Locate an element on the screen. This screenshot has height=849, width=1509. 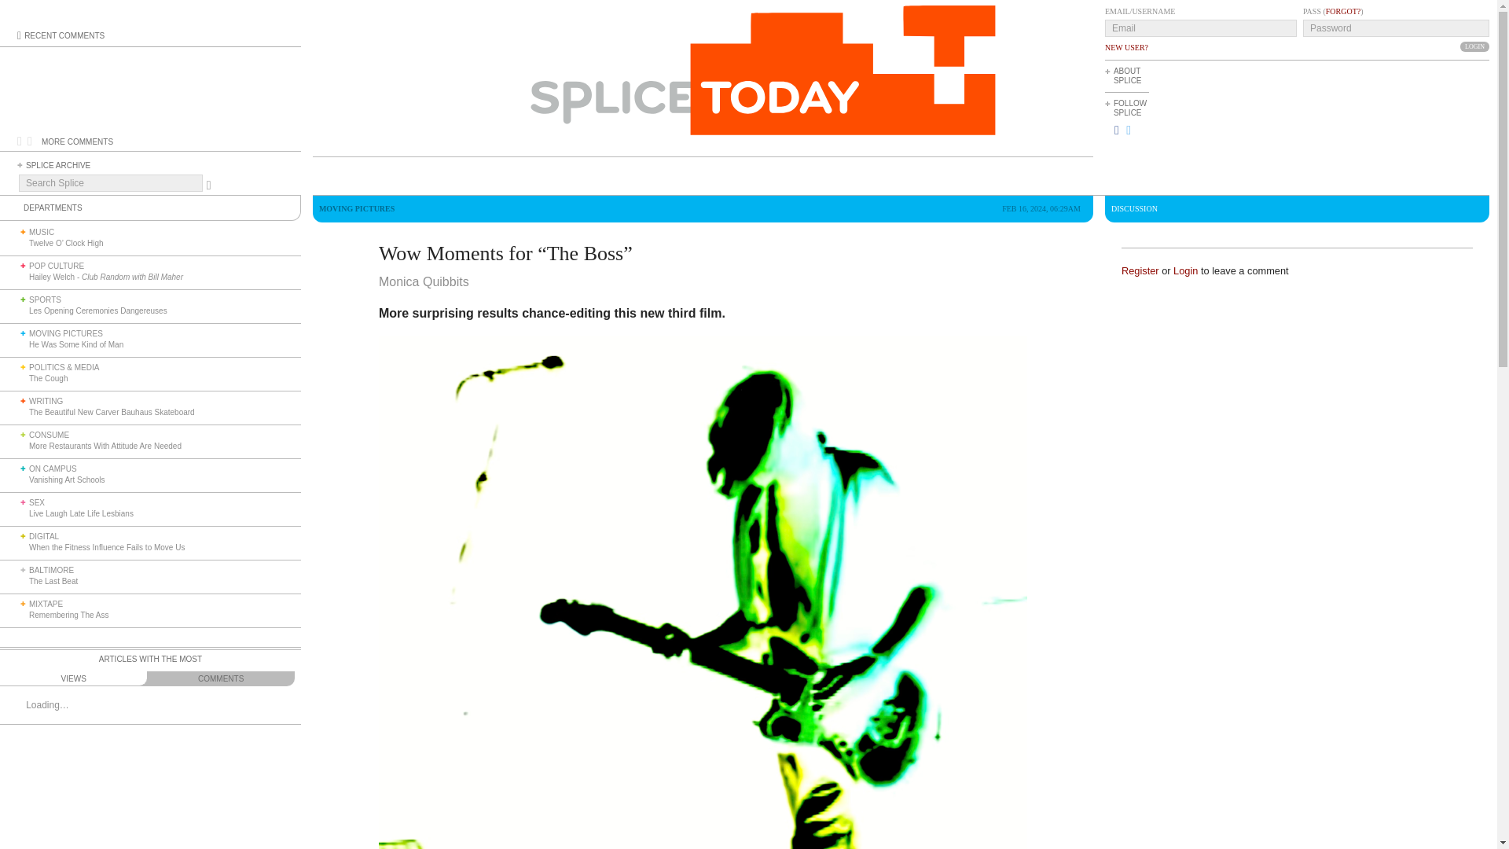
MORE COMMENTS is located at coordinates (77, 141).